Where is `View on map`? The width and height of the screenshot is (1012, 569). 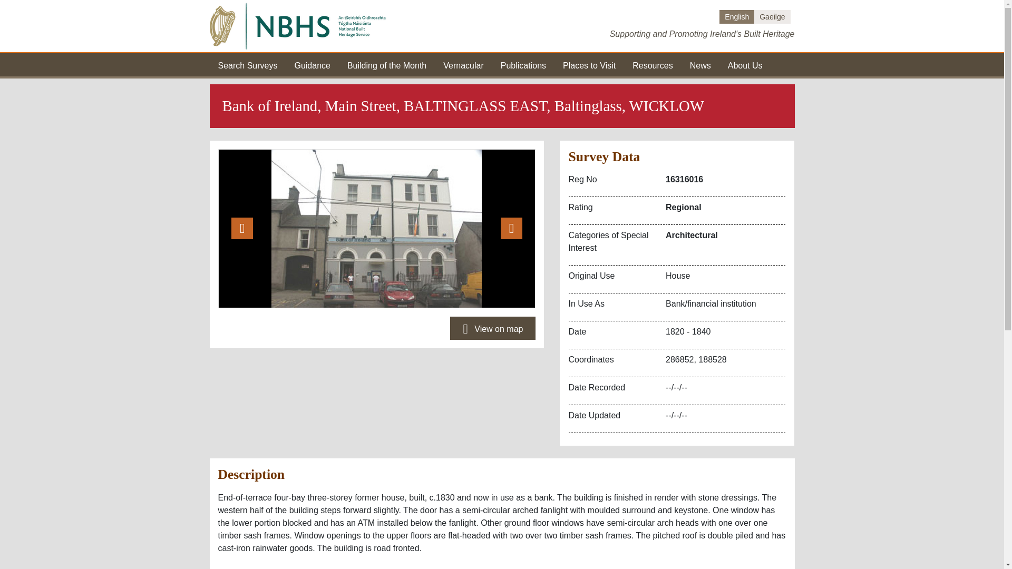 View on map is located at coordinates (492, 328).